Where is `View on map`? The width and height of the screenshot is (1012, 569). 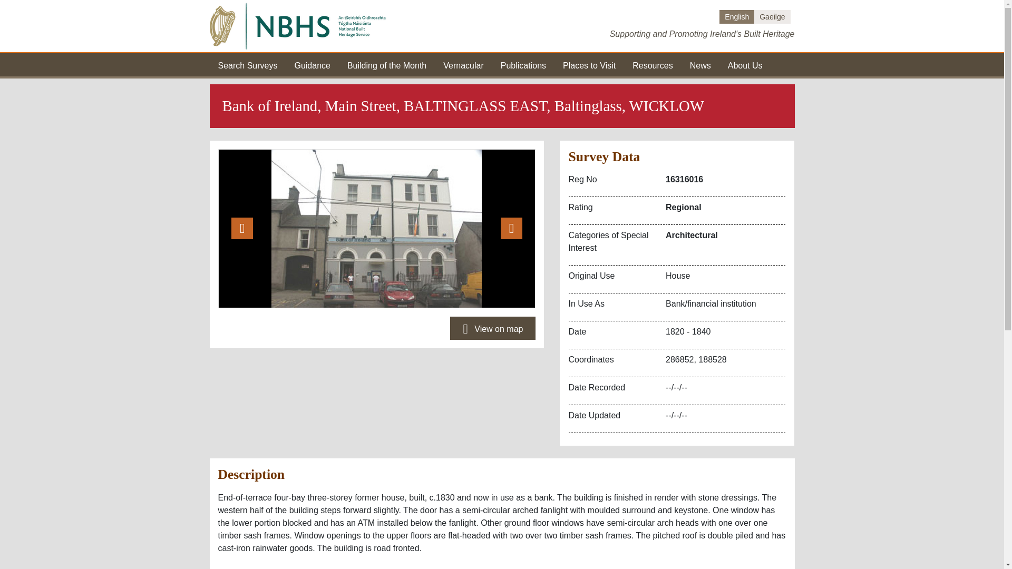 View on map is located at coordinates (492, 328).